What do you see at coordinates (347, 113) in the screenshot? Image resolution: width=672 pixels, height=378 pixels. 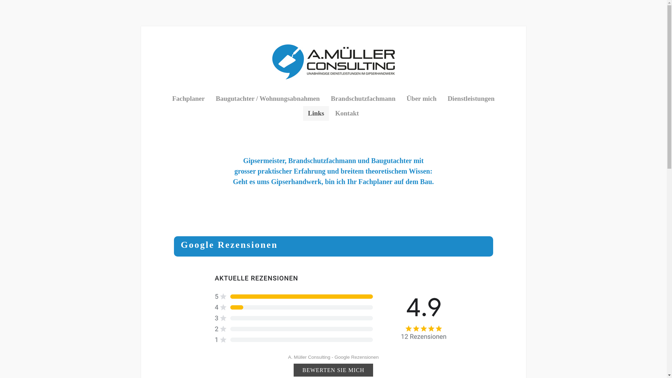 I see `Kontakt` at bounding box center [347, 113].